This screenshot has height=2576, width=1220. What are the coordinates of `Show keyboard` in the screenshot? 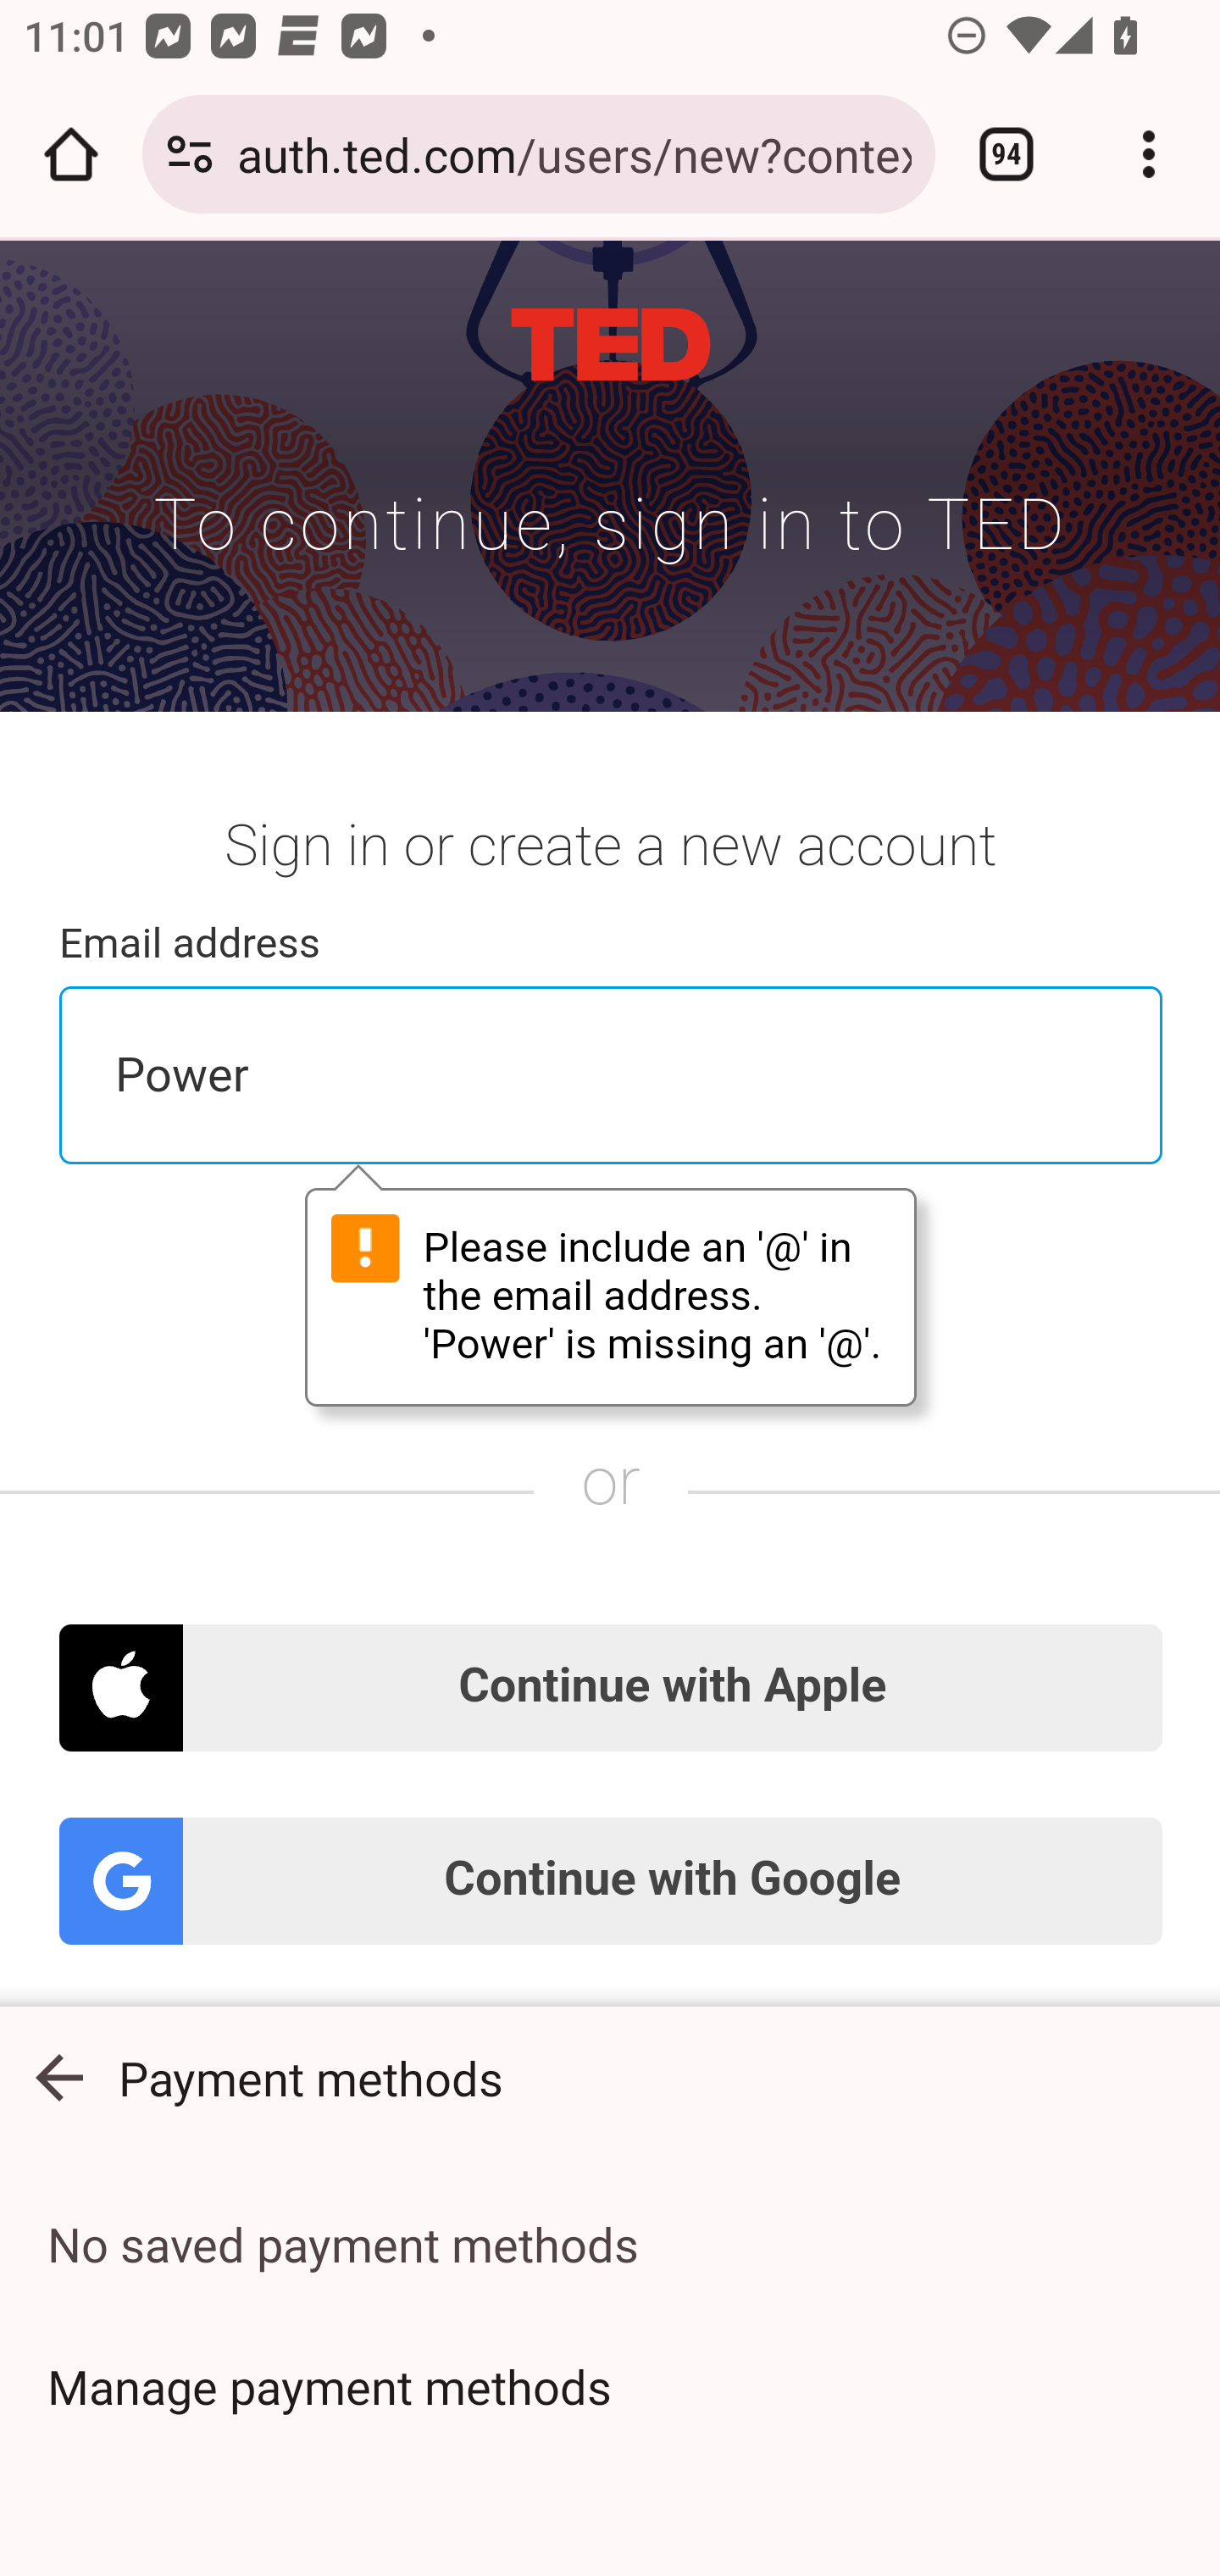 It's located at (59, 2078).